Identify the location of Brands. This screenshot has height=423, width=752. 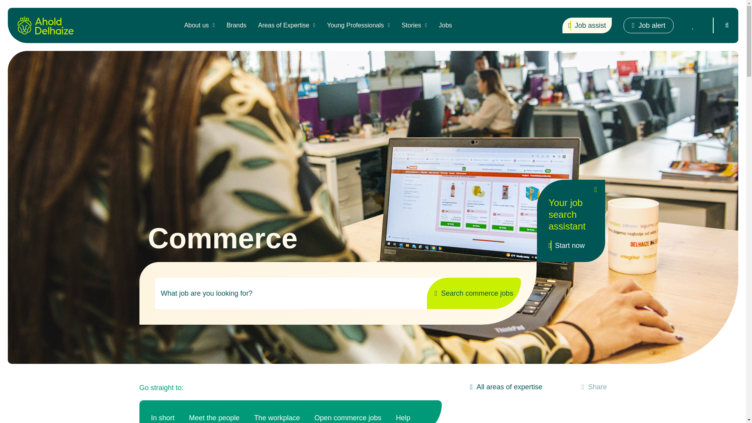
(236, 25).